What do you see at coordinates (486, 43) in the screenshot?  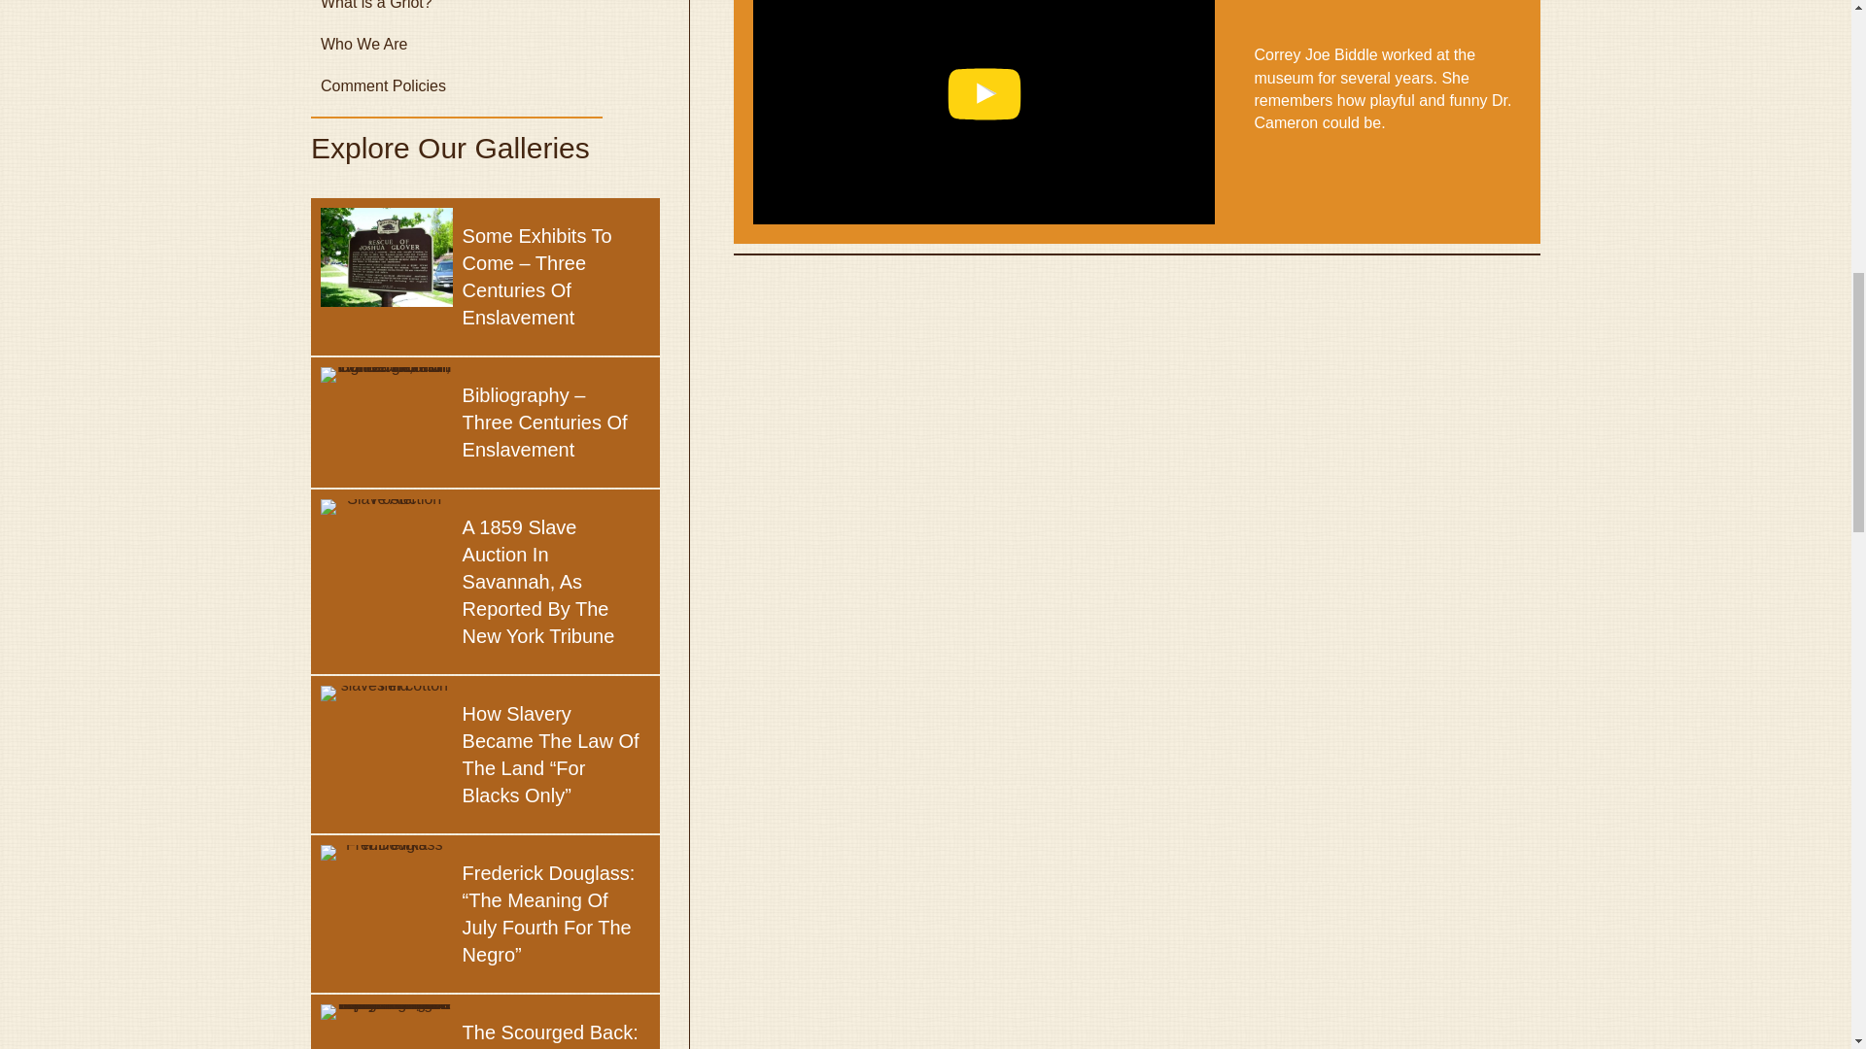 I see `Who We Are` at bounding box center [486, 43].